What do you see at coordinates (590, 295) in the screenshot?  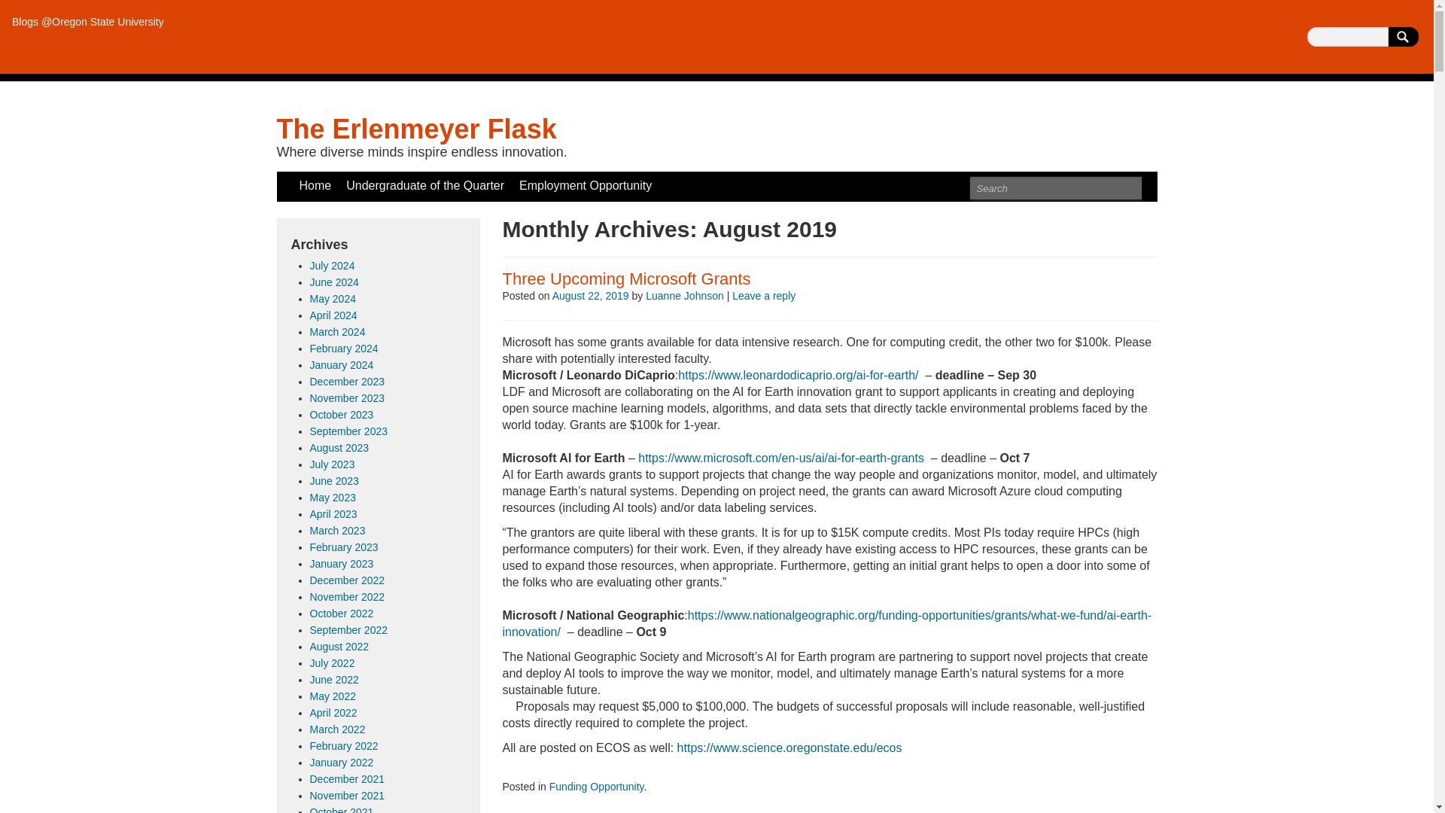 I see `3:15 pm` at bounding box center [590, 295].